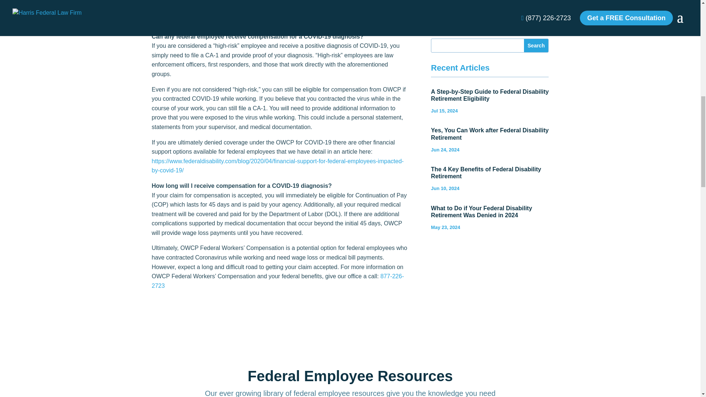 Image resolution: width=706 pixels, height=397 pixels. Describe the element at coordinates (489, 134) in the screenshot. I see `Yes, You Can Work after Federal Disability Retirement` at that location.